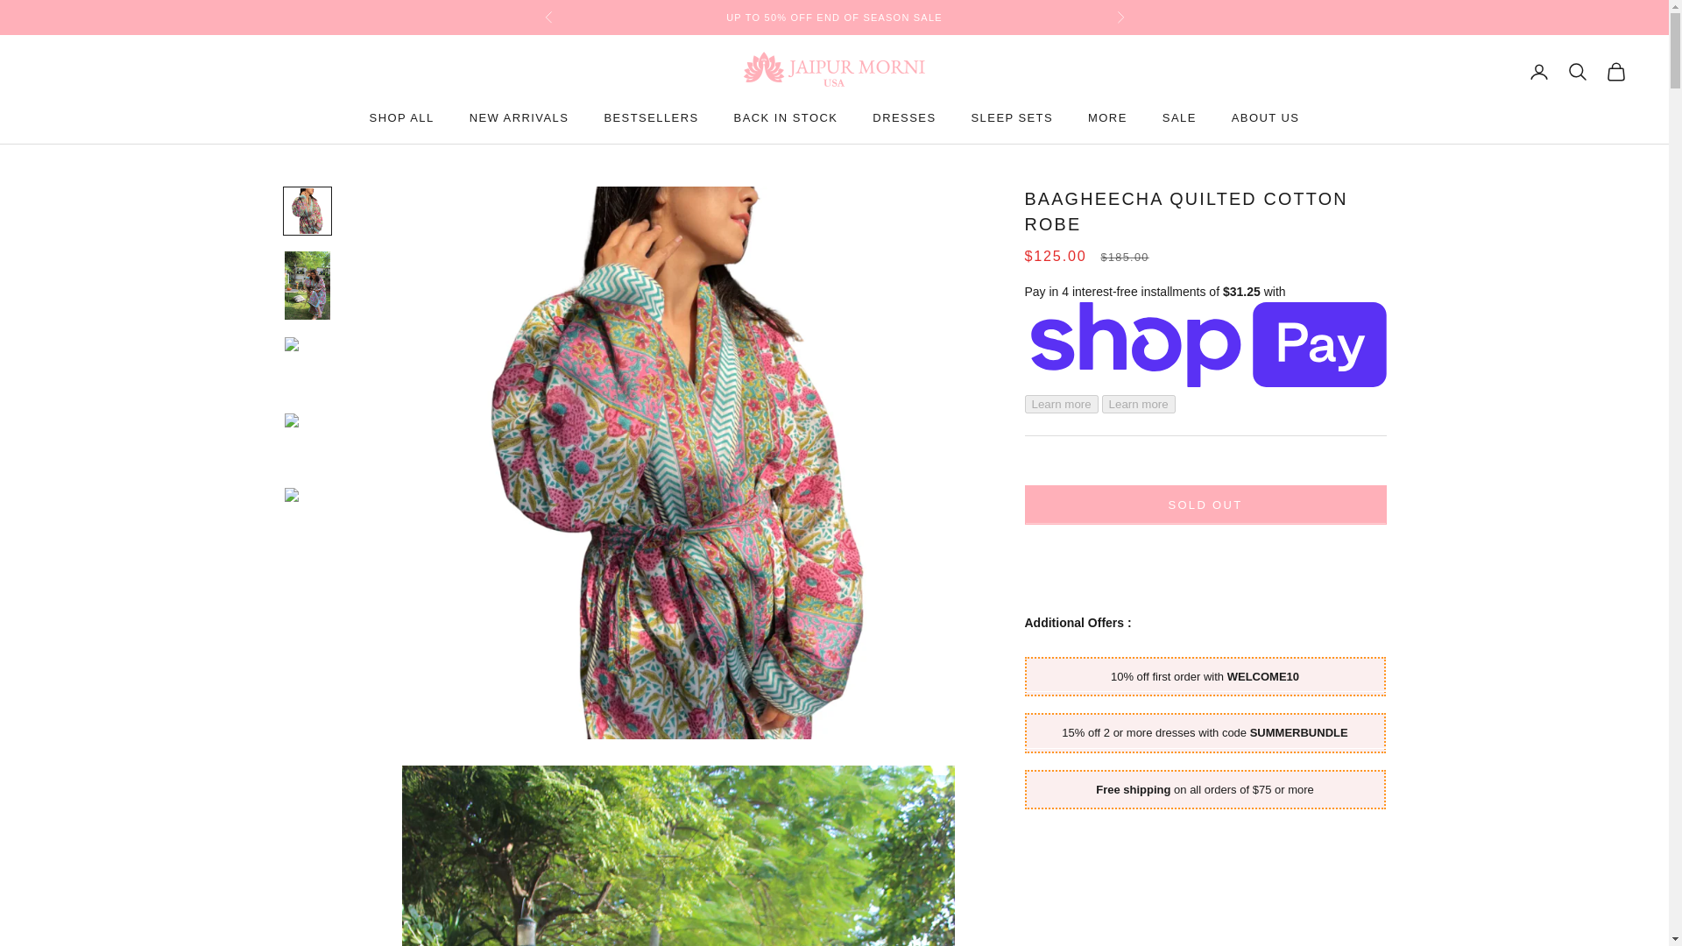 The image size is (1682, 946). What do you see at coordinates (519, 117) in the screenshot?
I see `NEW ARRIVALS` at bounding box center [519, 117].